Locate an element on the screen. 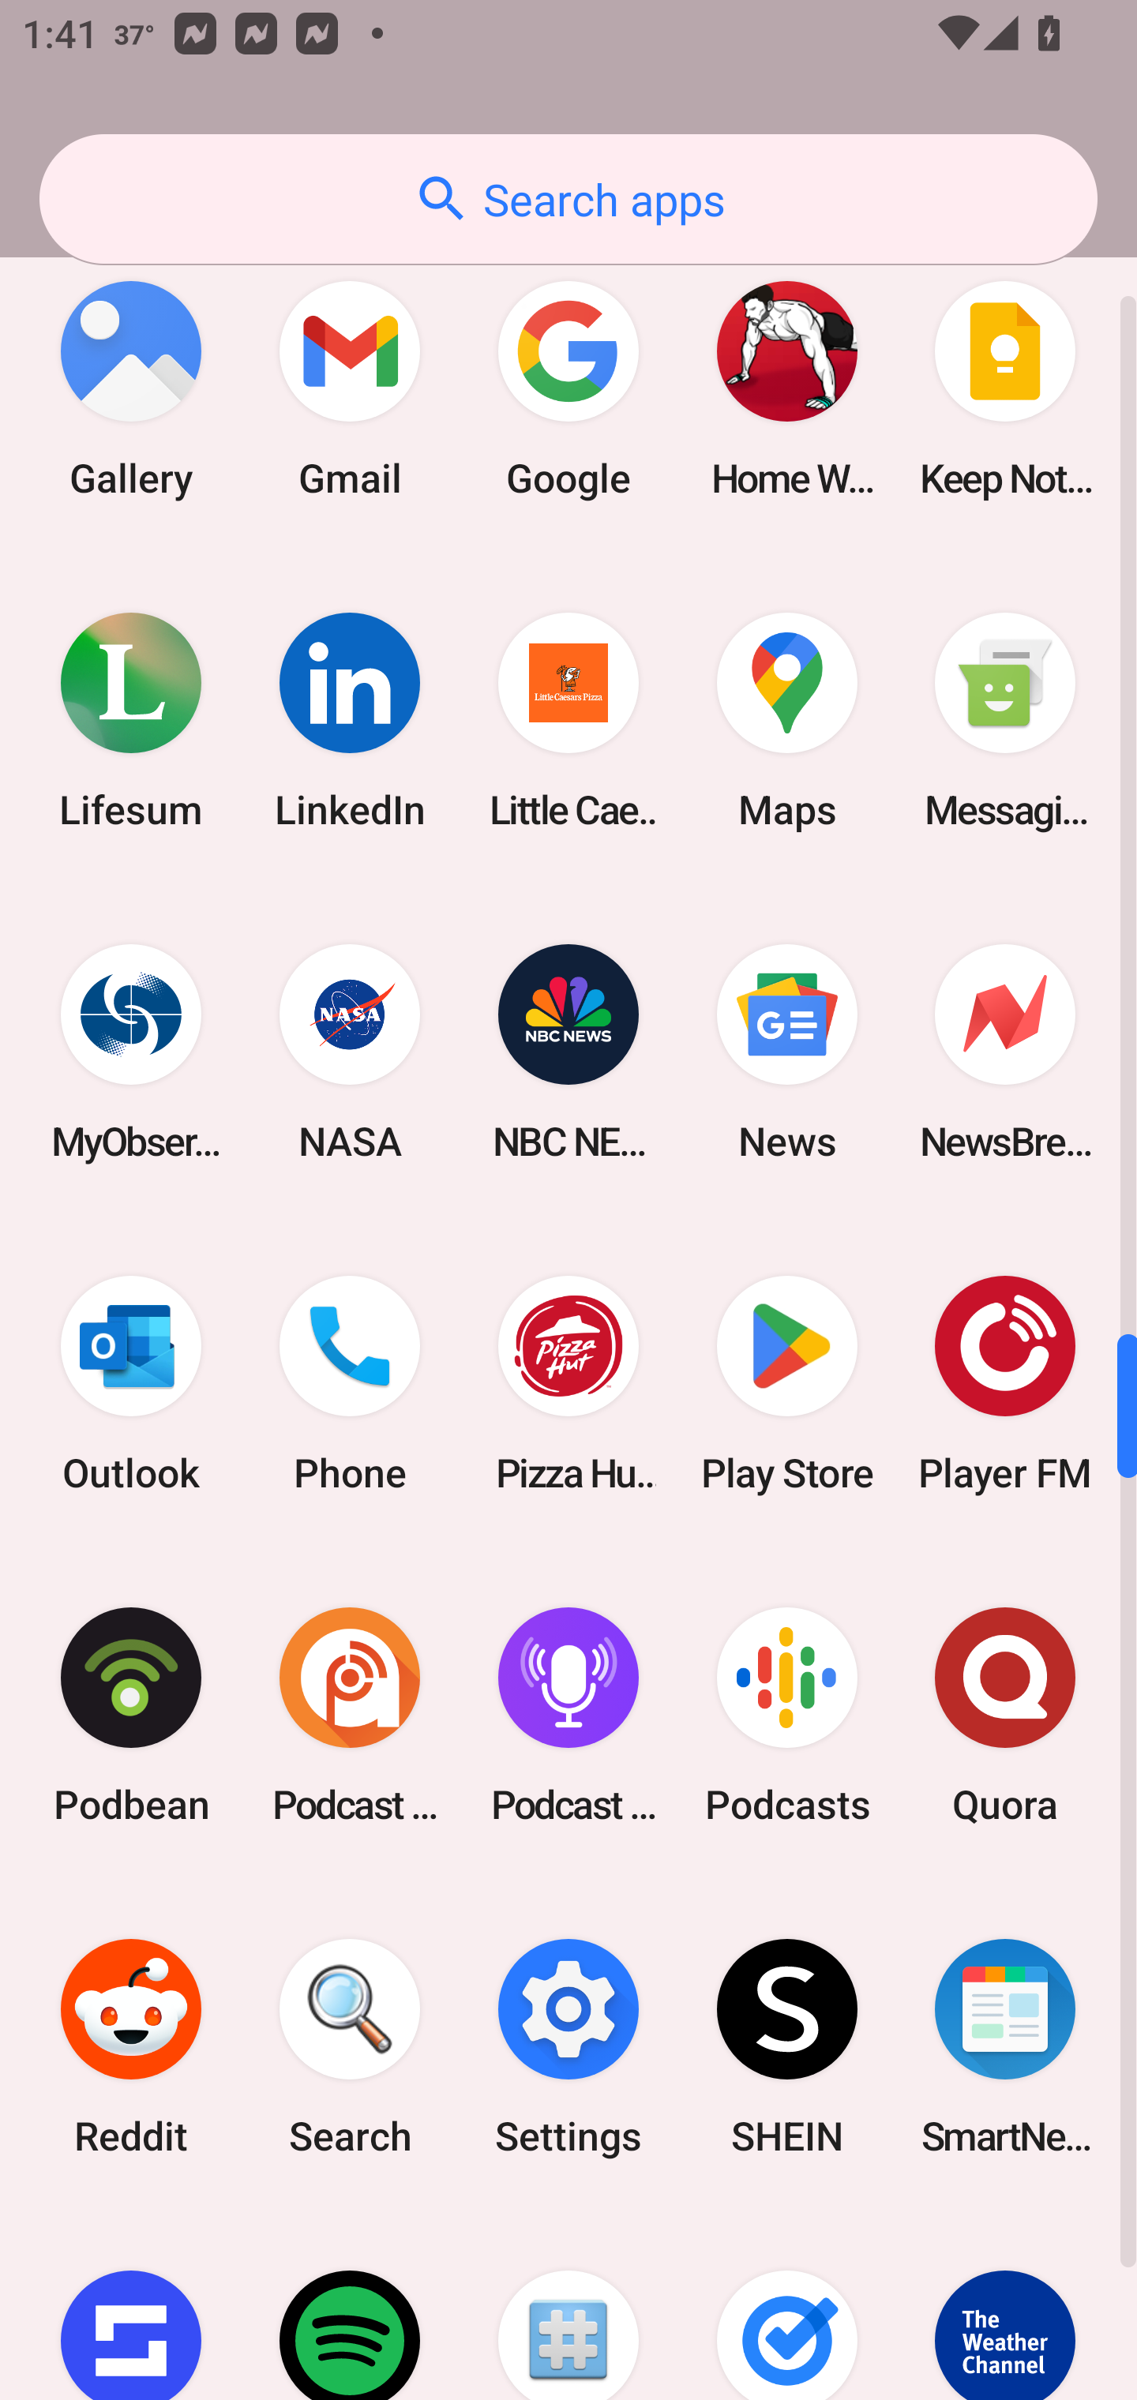  Reddit is located at coordinates (131, 2046).